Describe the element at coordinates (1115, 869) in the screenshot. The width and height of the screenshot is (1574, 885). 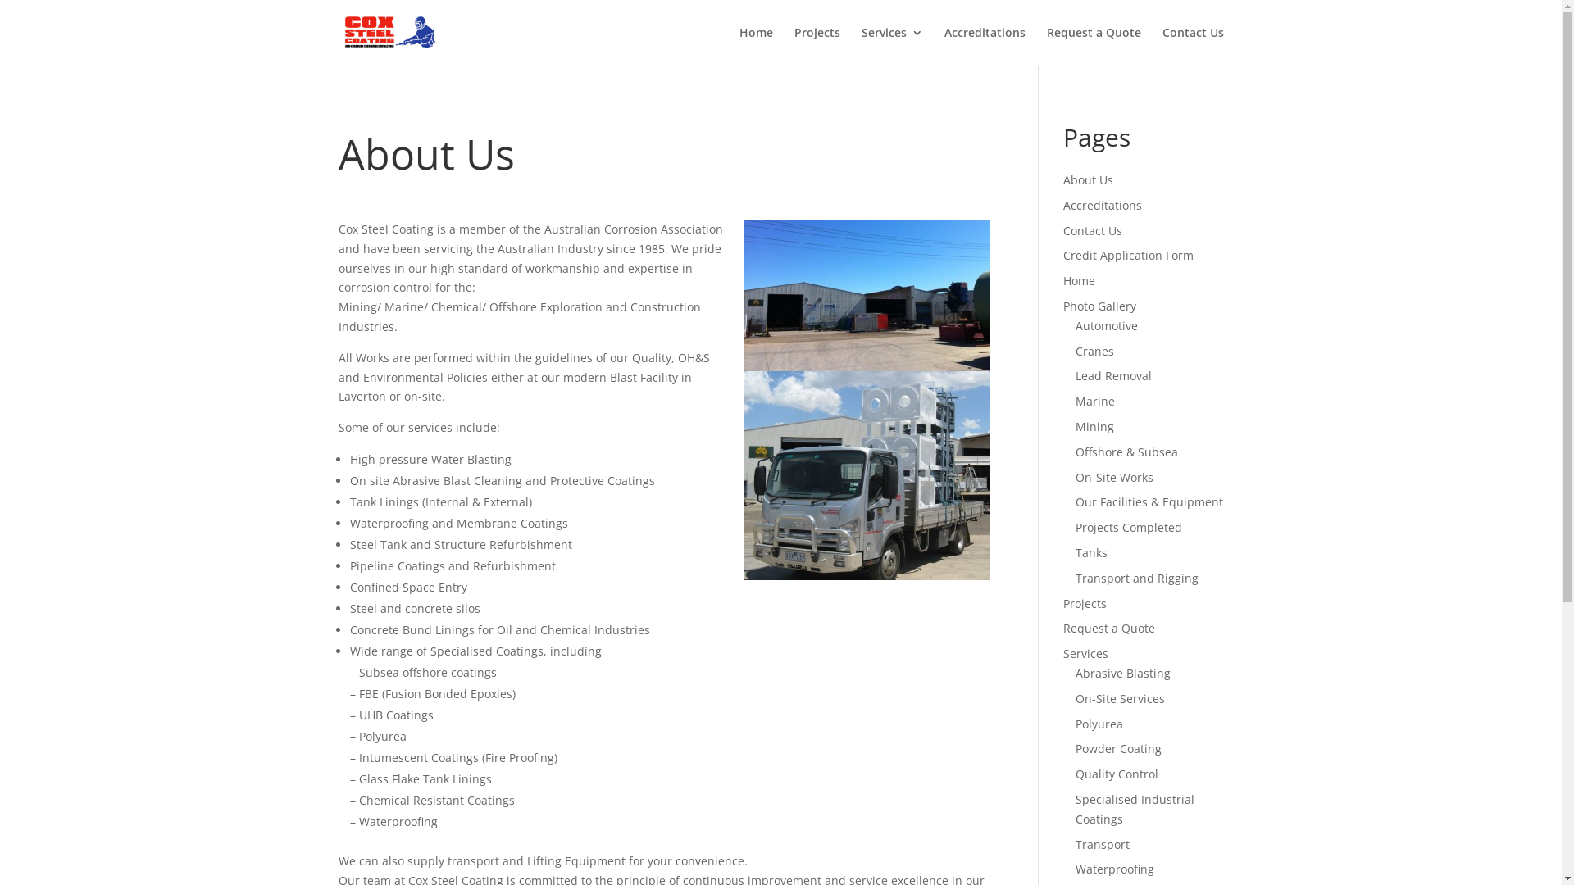
I see `Waterproofing` at that location.